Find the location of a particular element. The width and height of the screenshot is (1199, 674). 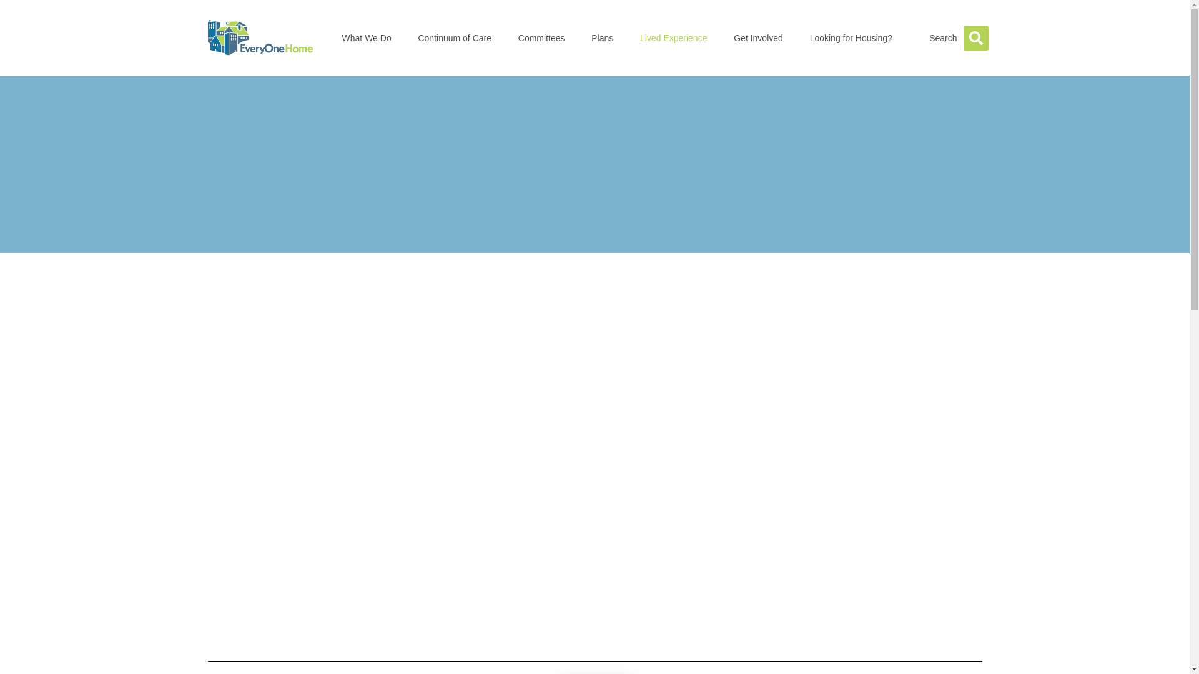

Get Involved is located at coordinates (757, 37).